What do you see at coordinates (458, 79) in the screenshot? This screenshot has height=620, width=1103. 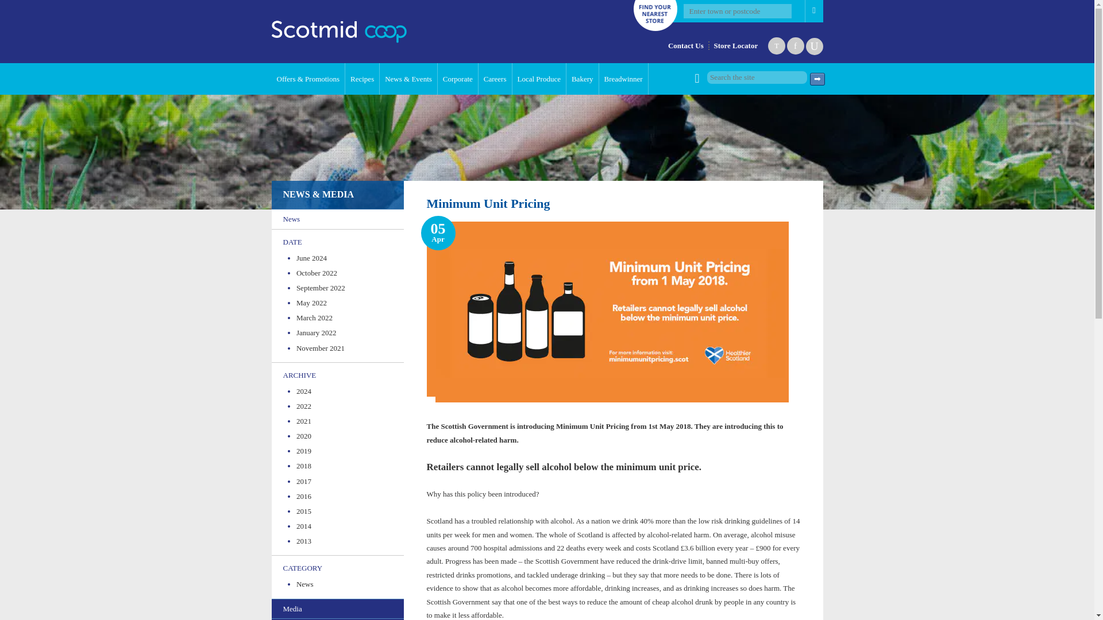 I see `Corporate` at bounding box center [458, 79].